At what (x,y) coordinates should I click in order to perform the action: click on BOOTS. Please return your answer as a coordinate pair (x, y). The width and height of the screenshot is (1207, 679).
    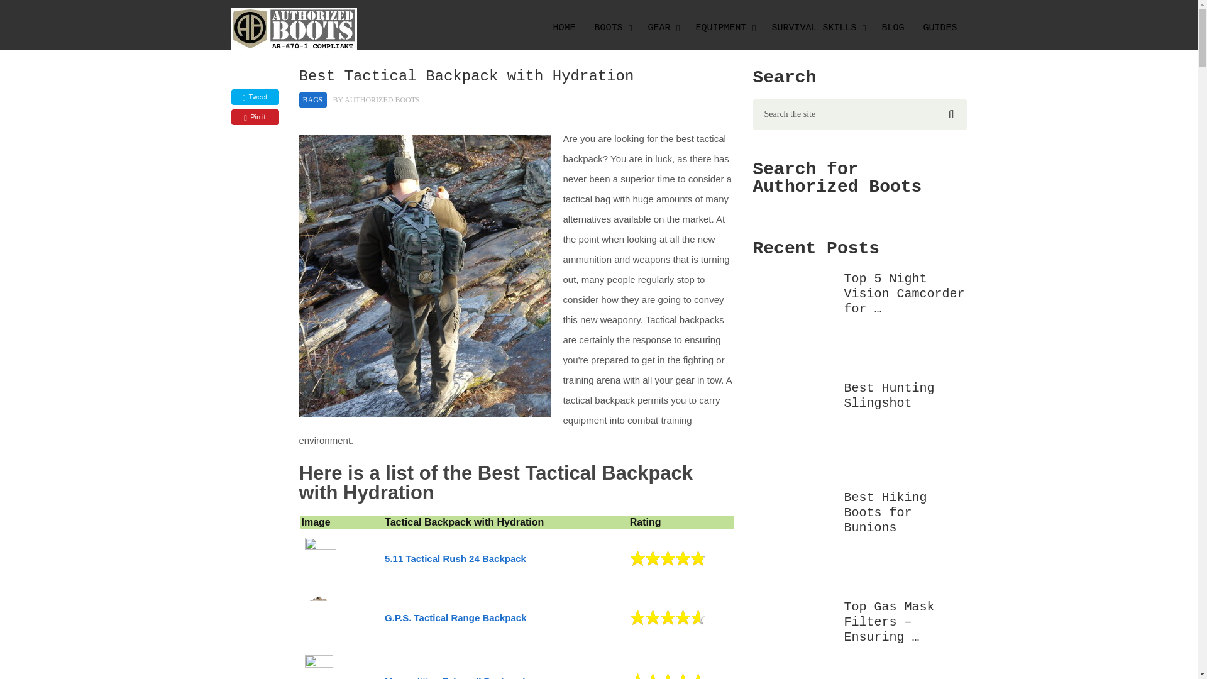
    Looking at the image, I should click on (611, 28).